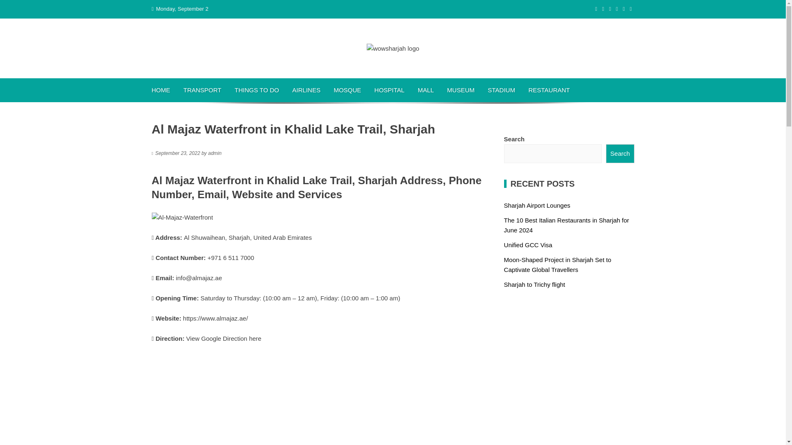 The height and width of the screenshot is (445, 792). What do you see at coordinates (247, 257) in the screenshot?
I see `7000` at bounding box center [247, 257].